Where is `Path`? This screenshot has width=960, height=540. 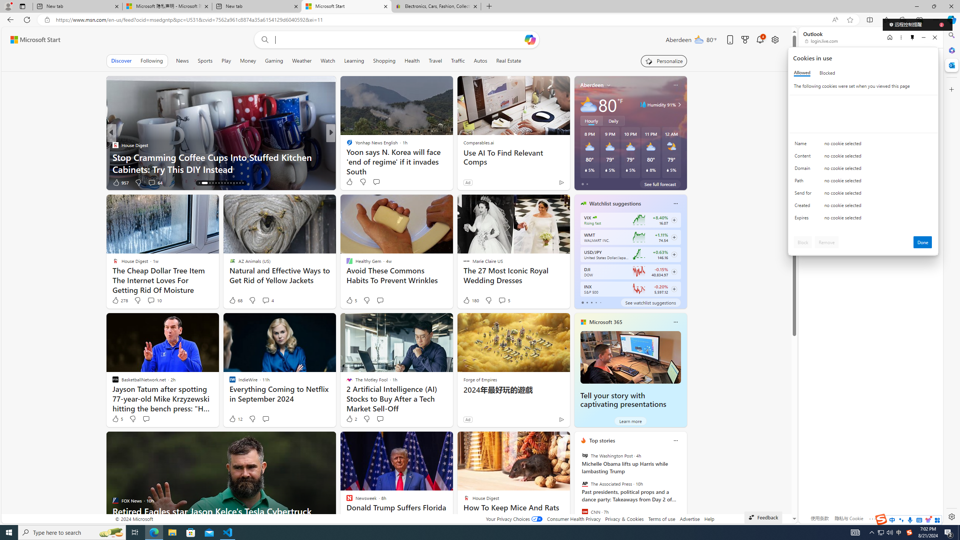 Path is located at coordinates (804, 182).